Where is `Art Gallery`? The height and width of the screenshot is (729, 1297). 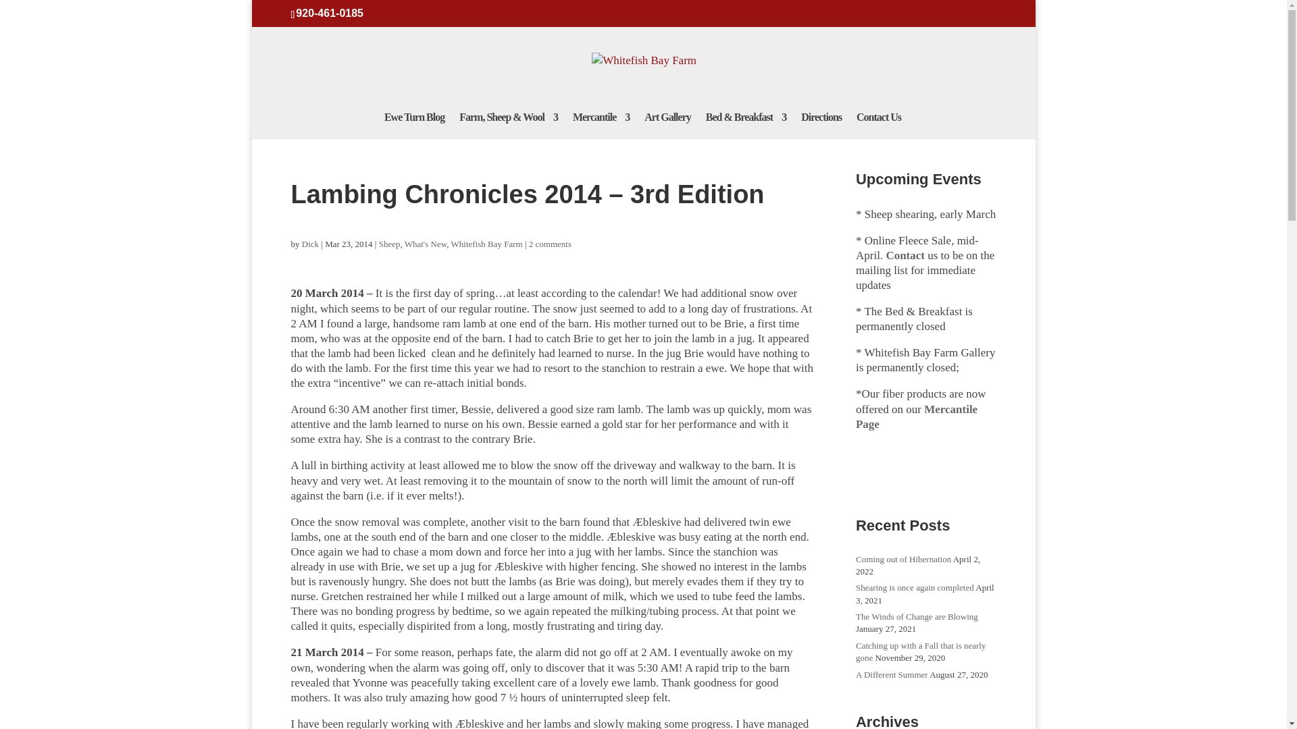 Art Gallery is located at coordinates (667, 126).